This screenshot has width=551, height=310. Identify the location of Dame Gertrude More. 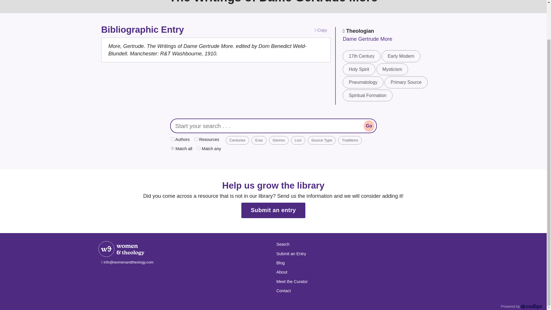
(367, 39).